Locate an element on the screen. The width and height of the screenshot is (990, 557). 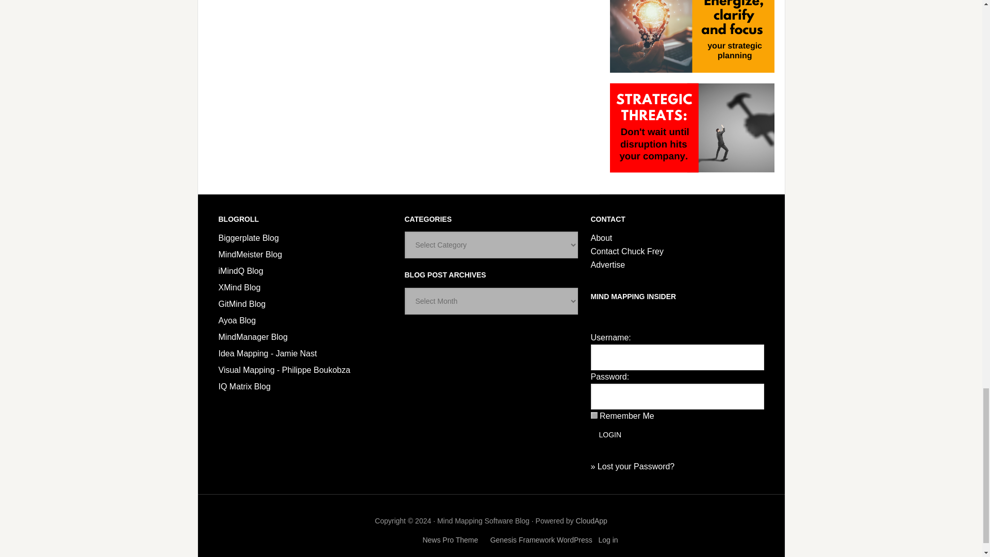
Login is located at coordinates (610, 434).